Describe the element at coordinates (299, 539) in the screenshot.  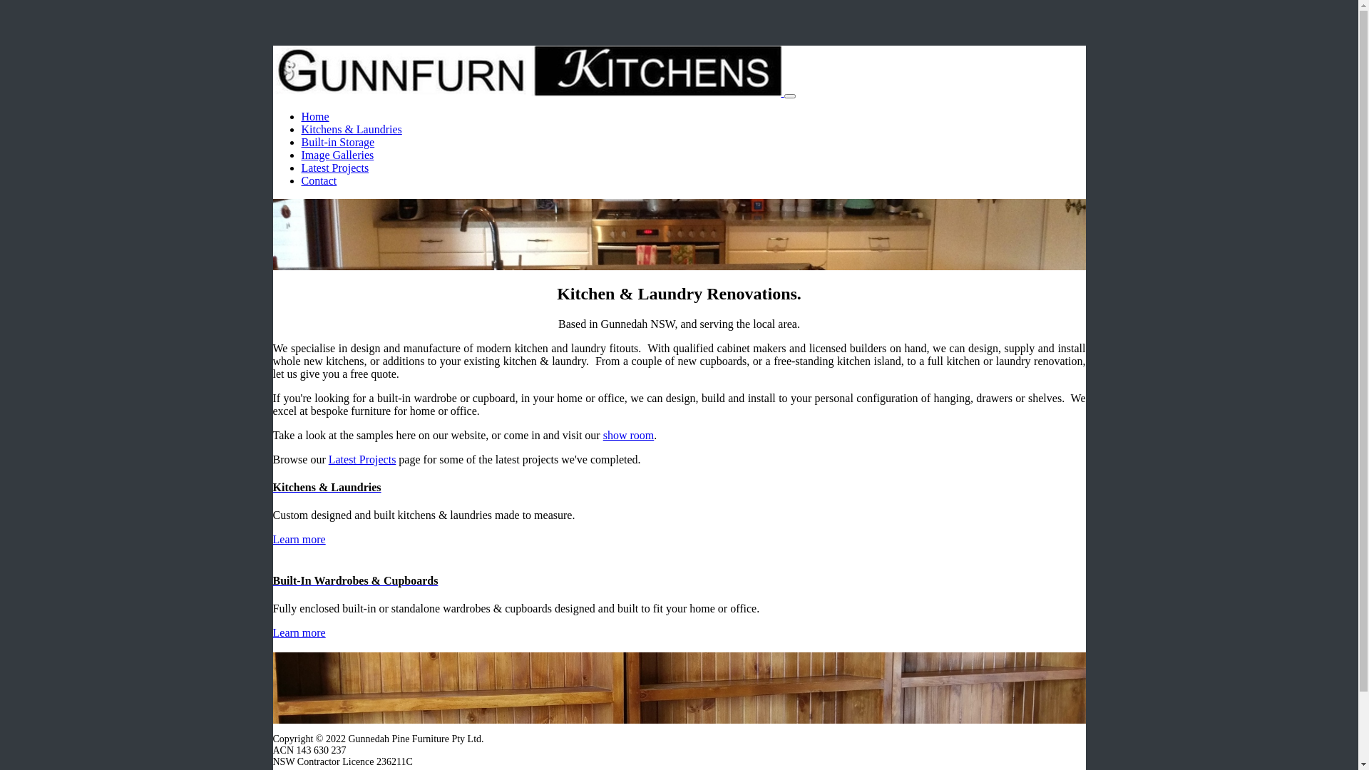
I see `Learn more` at that location.